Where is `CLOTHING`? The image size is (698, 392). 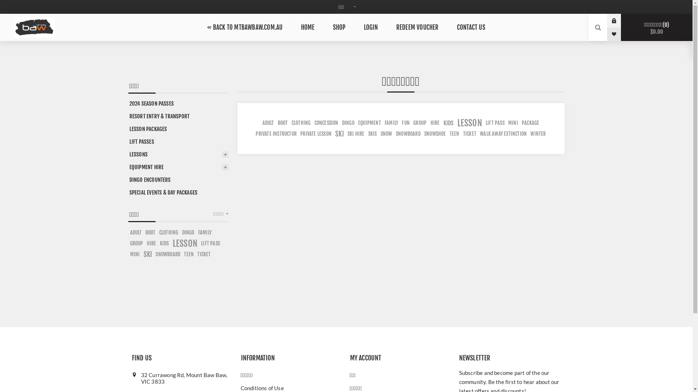
CLOTHING is located at coordinates (301, 123).